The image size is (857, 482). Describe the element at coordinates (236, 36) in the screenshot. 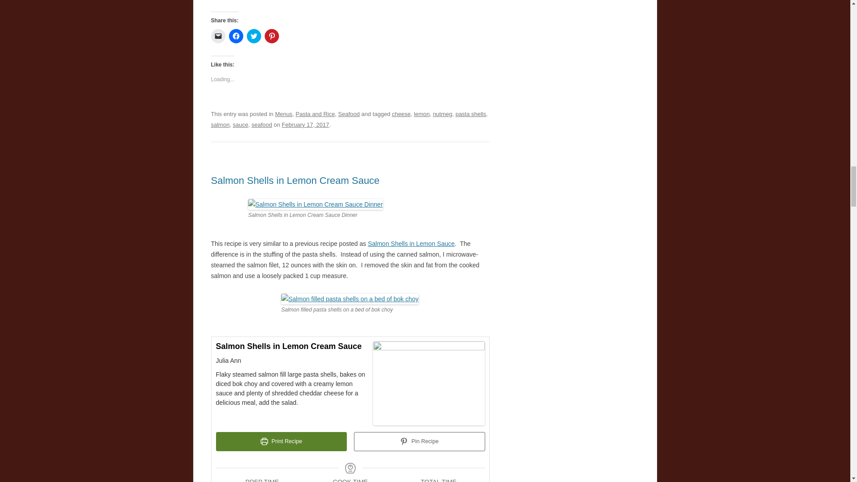

I see `Click to share on Facebook` at that location.